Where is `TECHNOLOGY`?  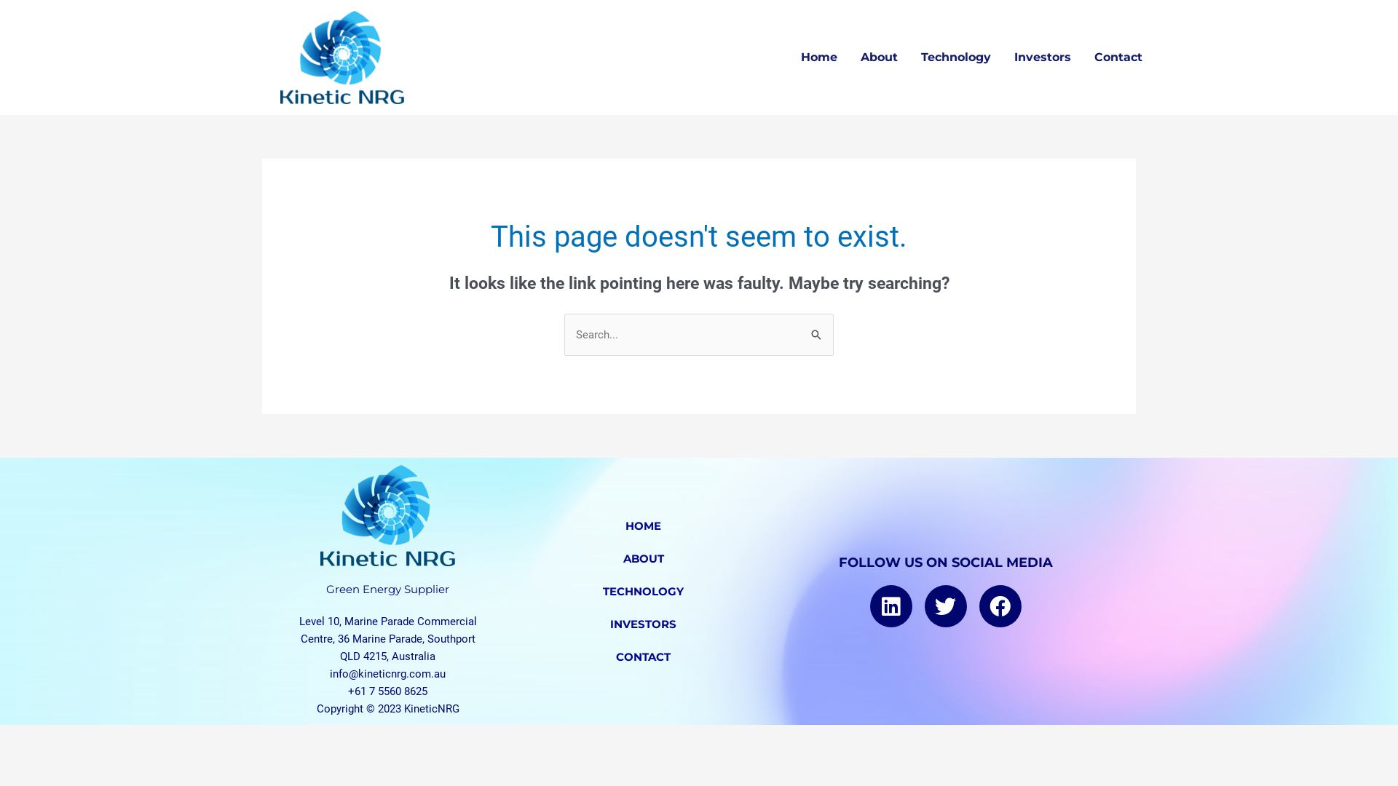 TECHNOLOGY is located at coordinates (644, 591).